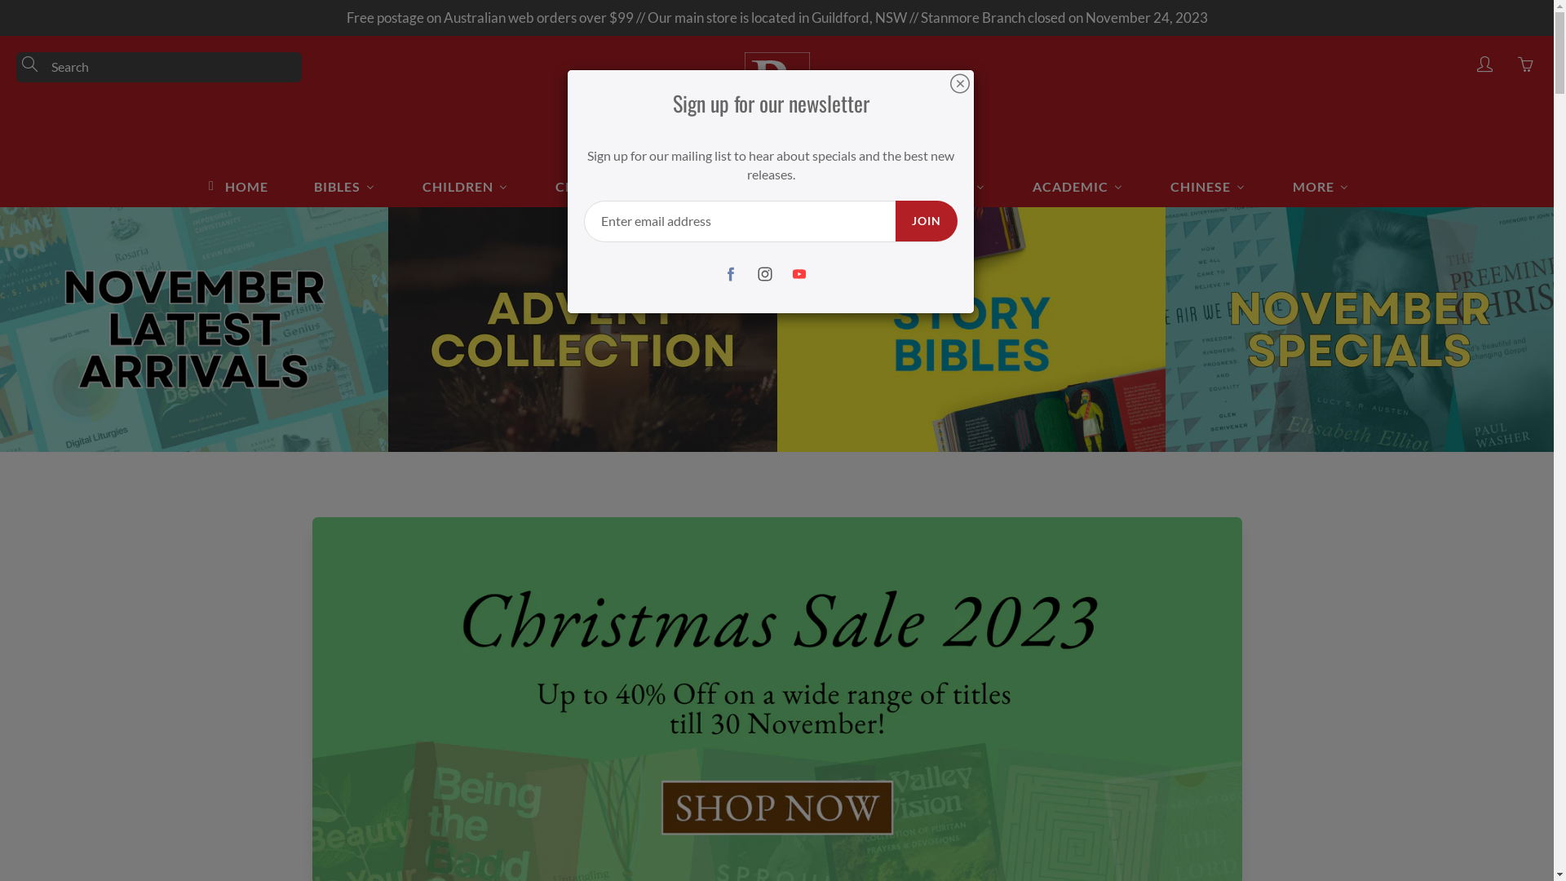  Describe the element at coordinates (617, 186) in the screenshot. I see `CHRISTIAN LIFE` at that location.